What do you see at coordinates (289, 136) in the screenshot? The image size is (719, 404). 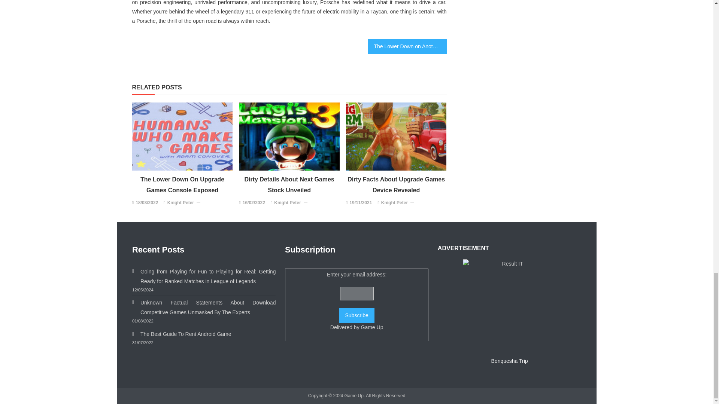 I see `Dirty Details About Next Games Stock Unveiled` at bounding box center [289, 136].